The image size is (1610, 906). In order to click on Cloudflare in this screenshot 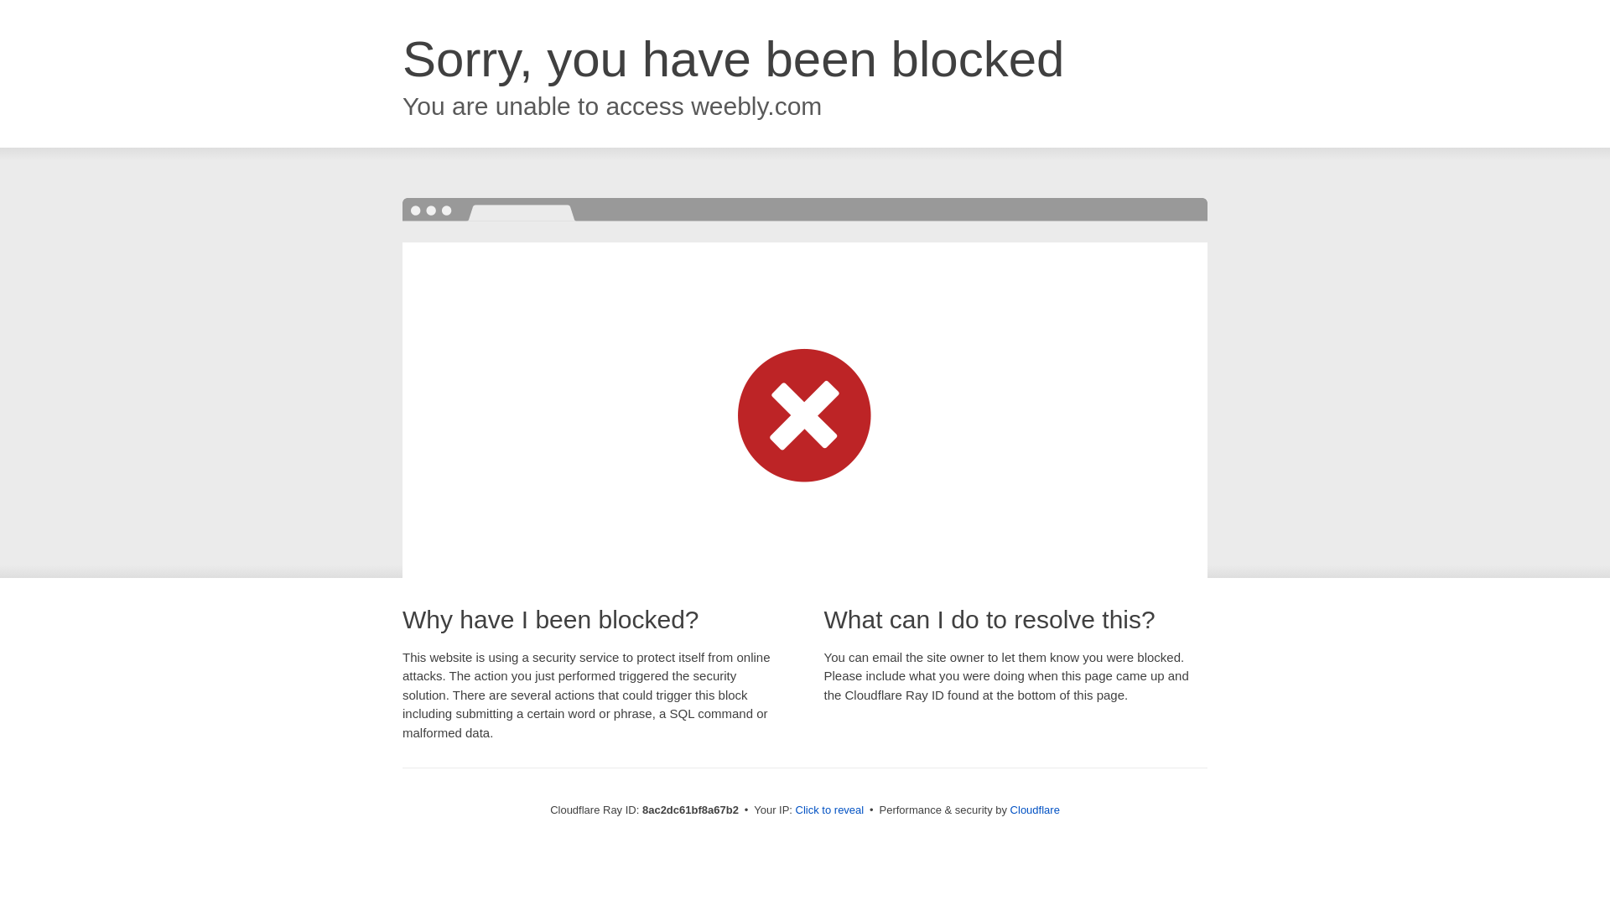, I will do `click(1035, 810)`.